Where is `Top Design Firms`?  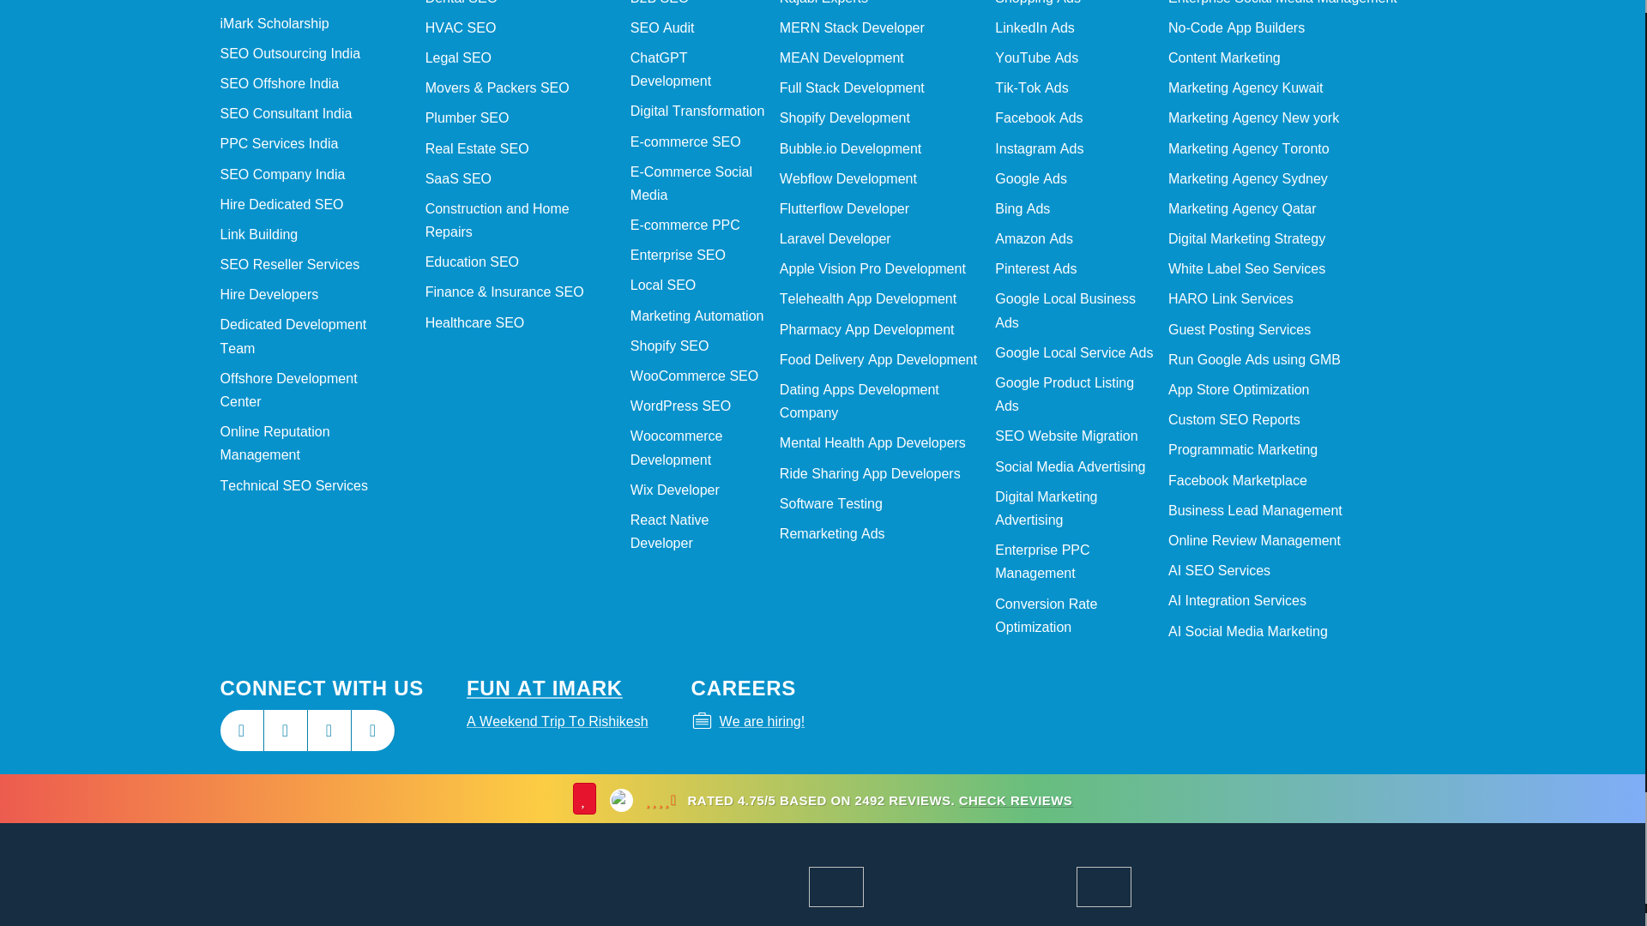 Top Design Firms is located at coordinates (763, 887).